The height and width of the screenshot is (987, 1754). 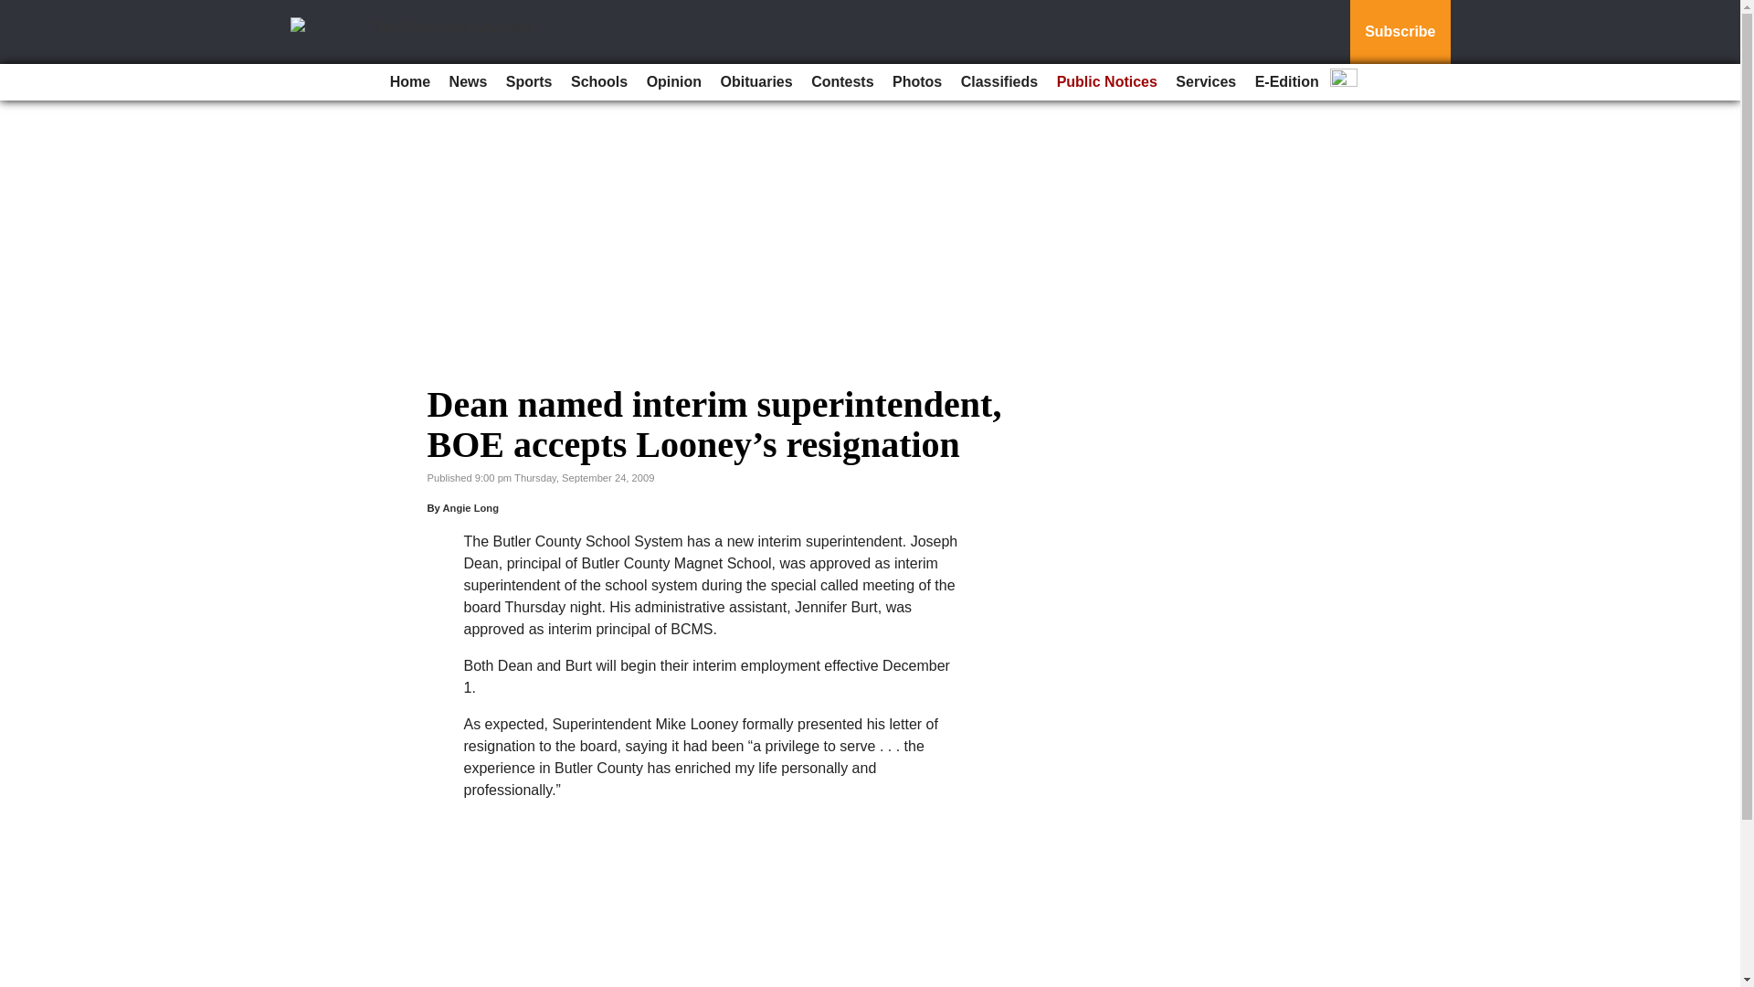 What do you see at coordinates (674, 82) in the screenshot?
I see `Opinion` at bounding box center [674, 82].